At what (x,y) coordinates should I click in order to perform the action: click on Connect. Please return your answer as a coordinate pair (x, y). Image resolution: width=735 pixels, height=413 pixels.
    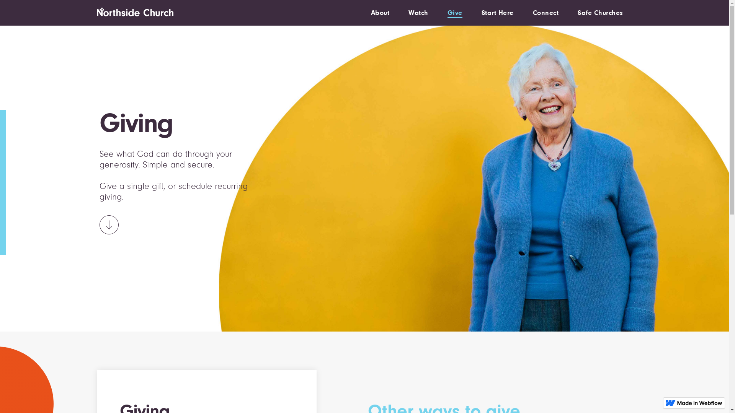
    Looking at the image, I should click on (546, 12).